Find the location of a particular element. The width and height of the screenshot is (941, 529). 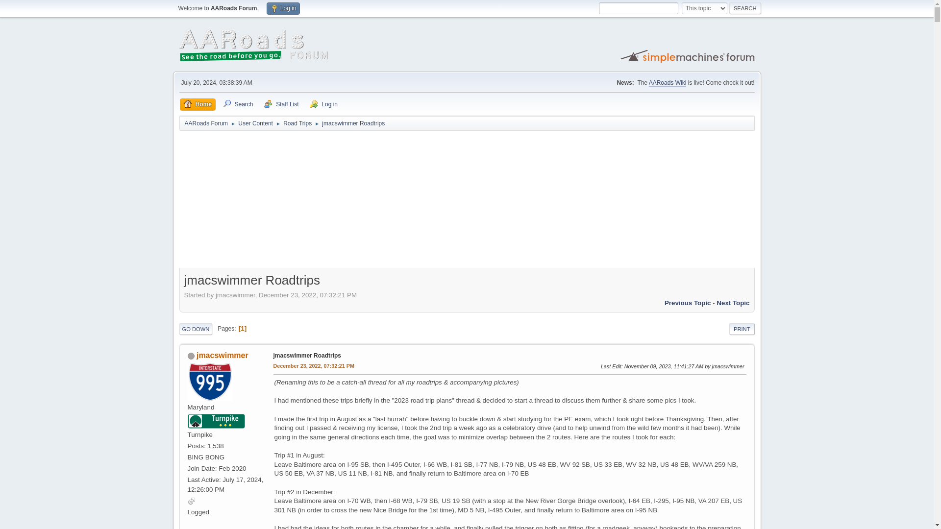

AARoads Forum is located at coordinates (206, 121).